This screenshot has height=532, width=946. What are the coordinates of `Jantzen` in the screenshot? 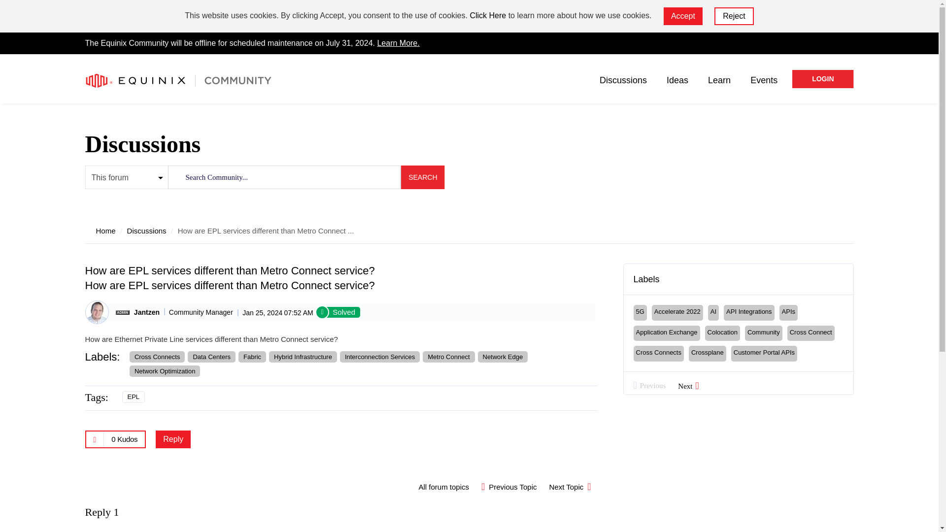 It's located at (147, 312).